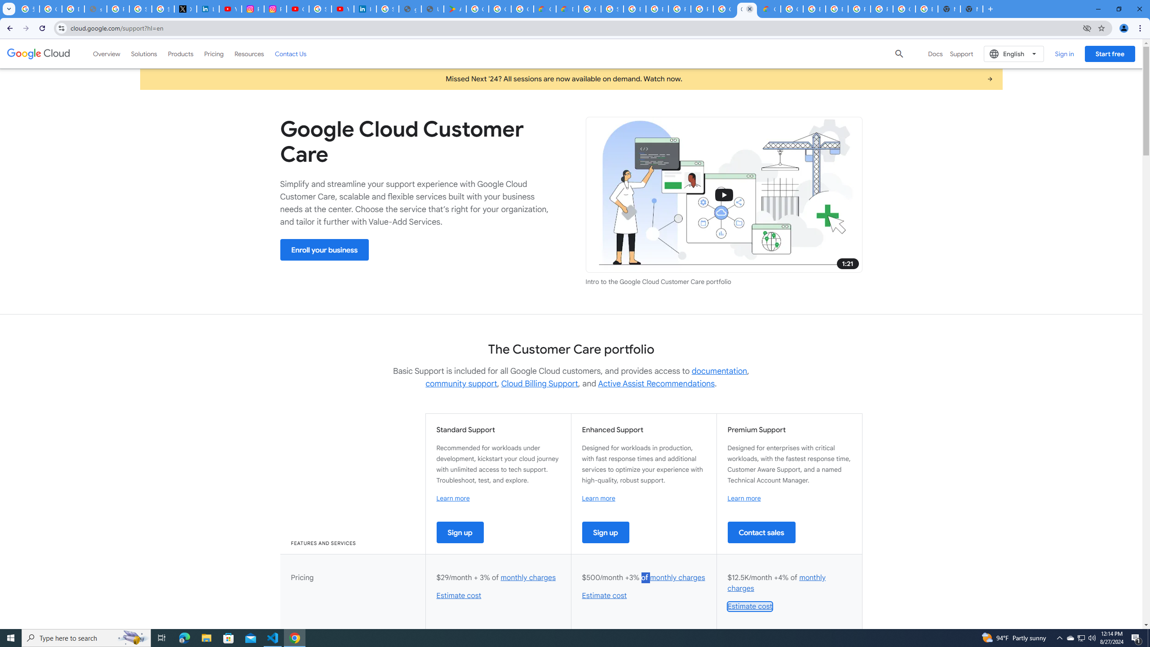  I want to click on Browse Chrome as a guest - Computer - Google Chrome Help, so click(634, 9).